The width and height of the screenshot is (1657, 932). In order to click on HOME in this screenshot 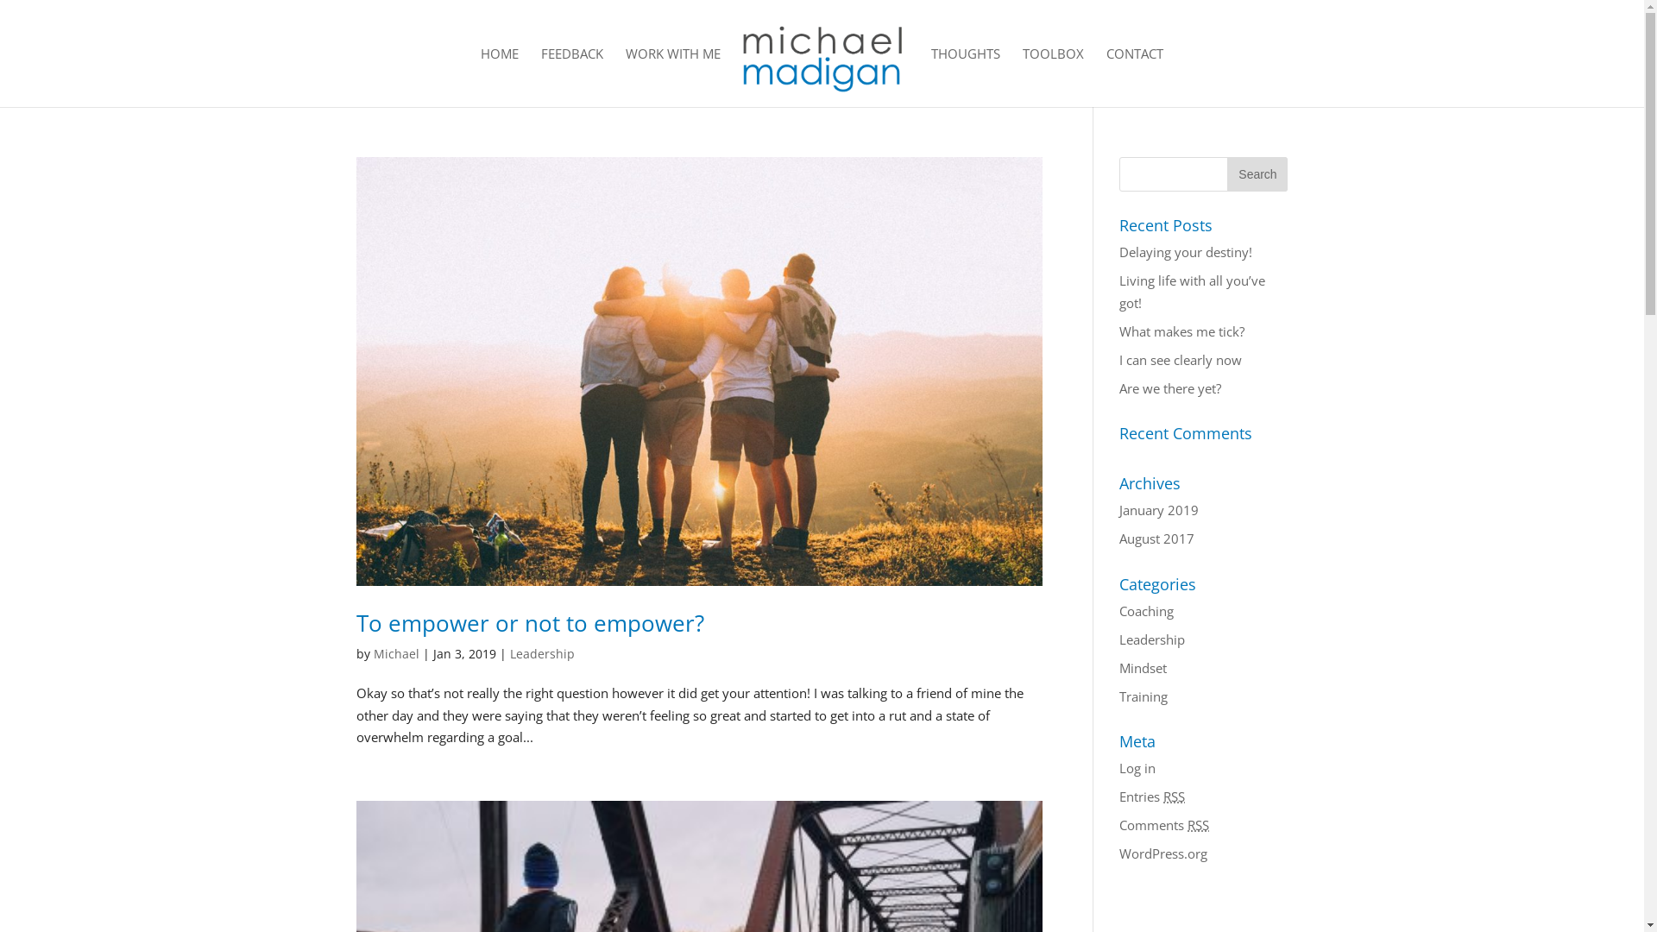, I will do `click(500, 78)`.